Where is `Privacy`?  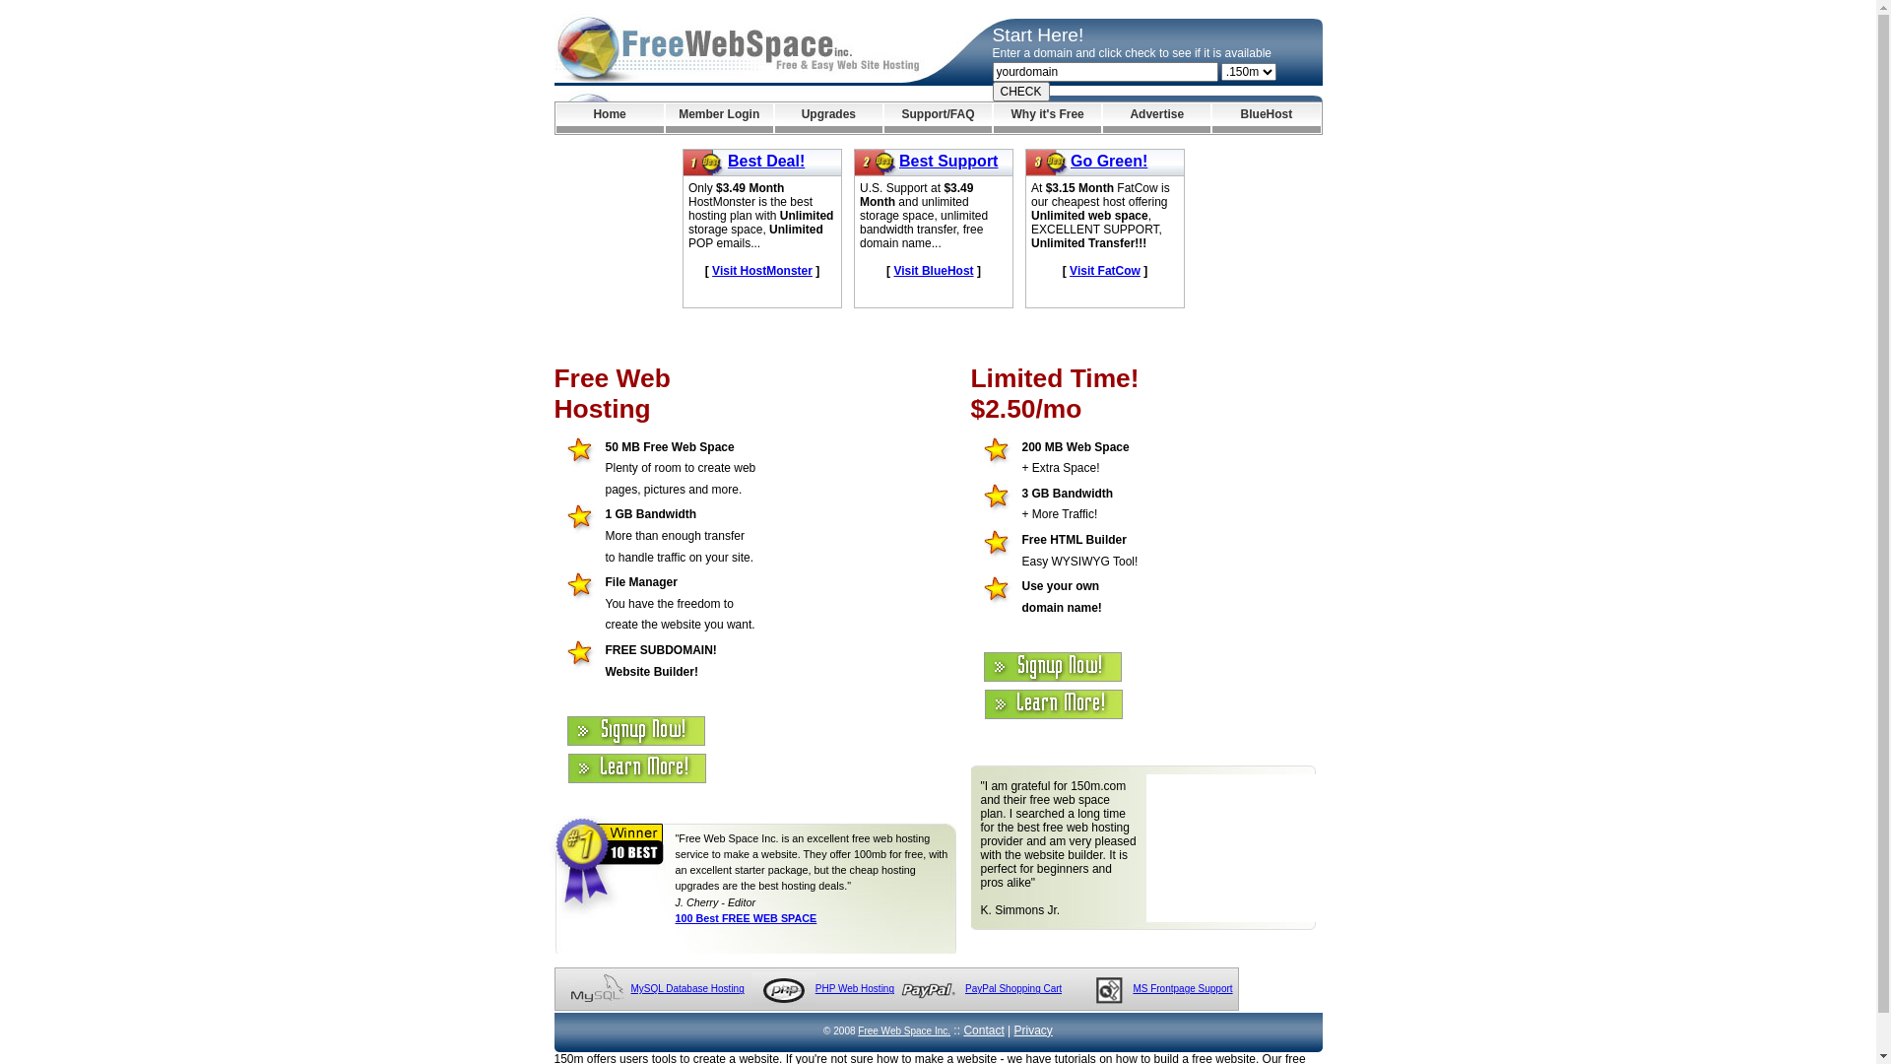
Privacy is located at coordinates (1034, 1031).